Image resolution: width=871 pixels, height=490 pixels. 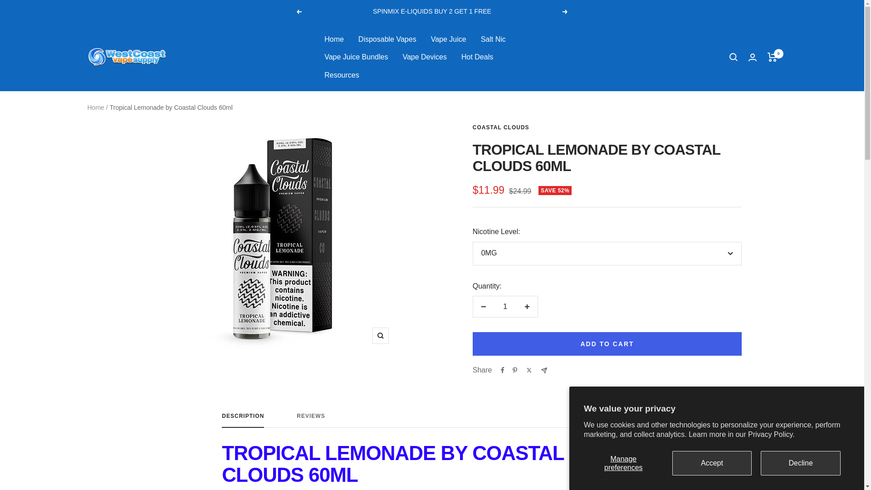 I want to click on 6MG, so click(x=448, y=39).